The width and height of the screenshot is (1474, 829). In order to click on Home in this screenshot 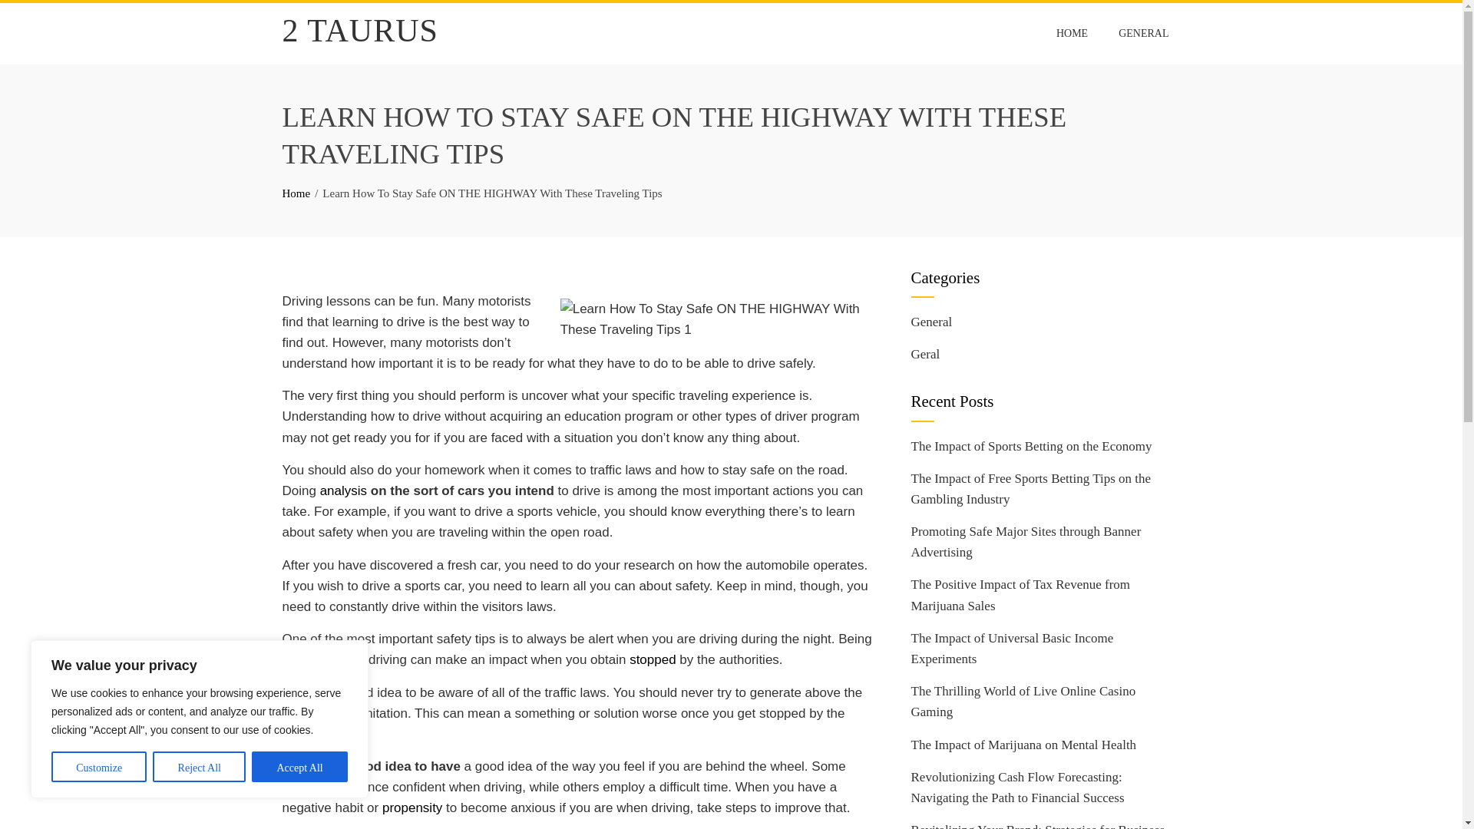, I will do `click(296, 193)`.